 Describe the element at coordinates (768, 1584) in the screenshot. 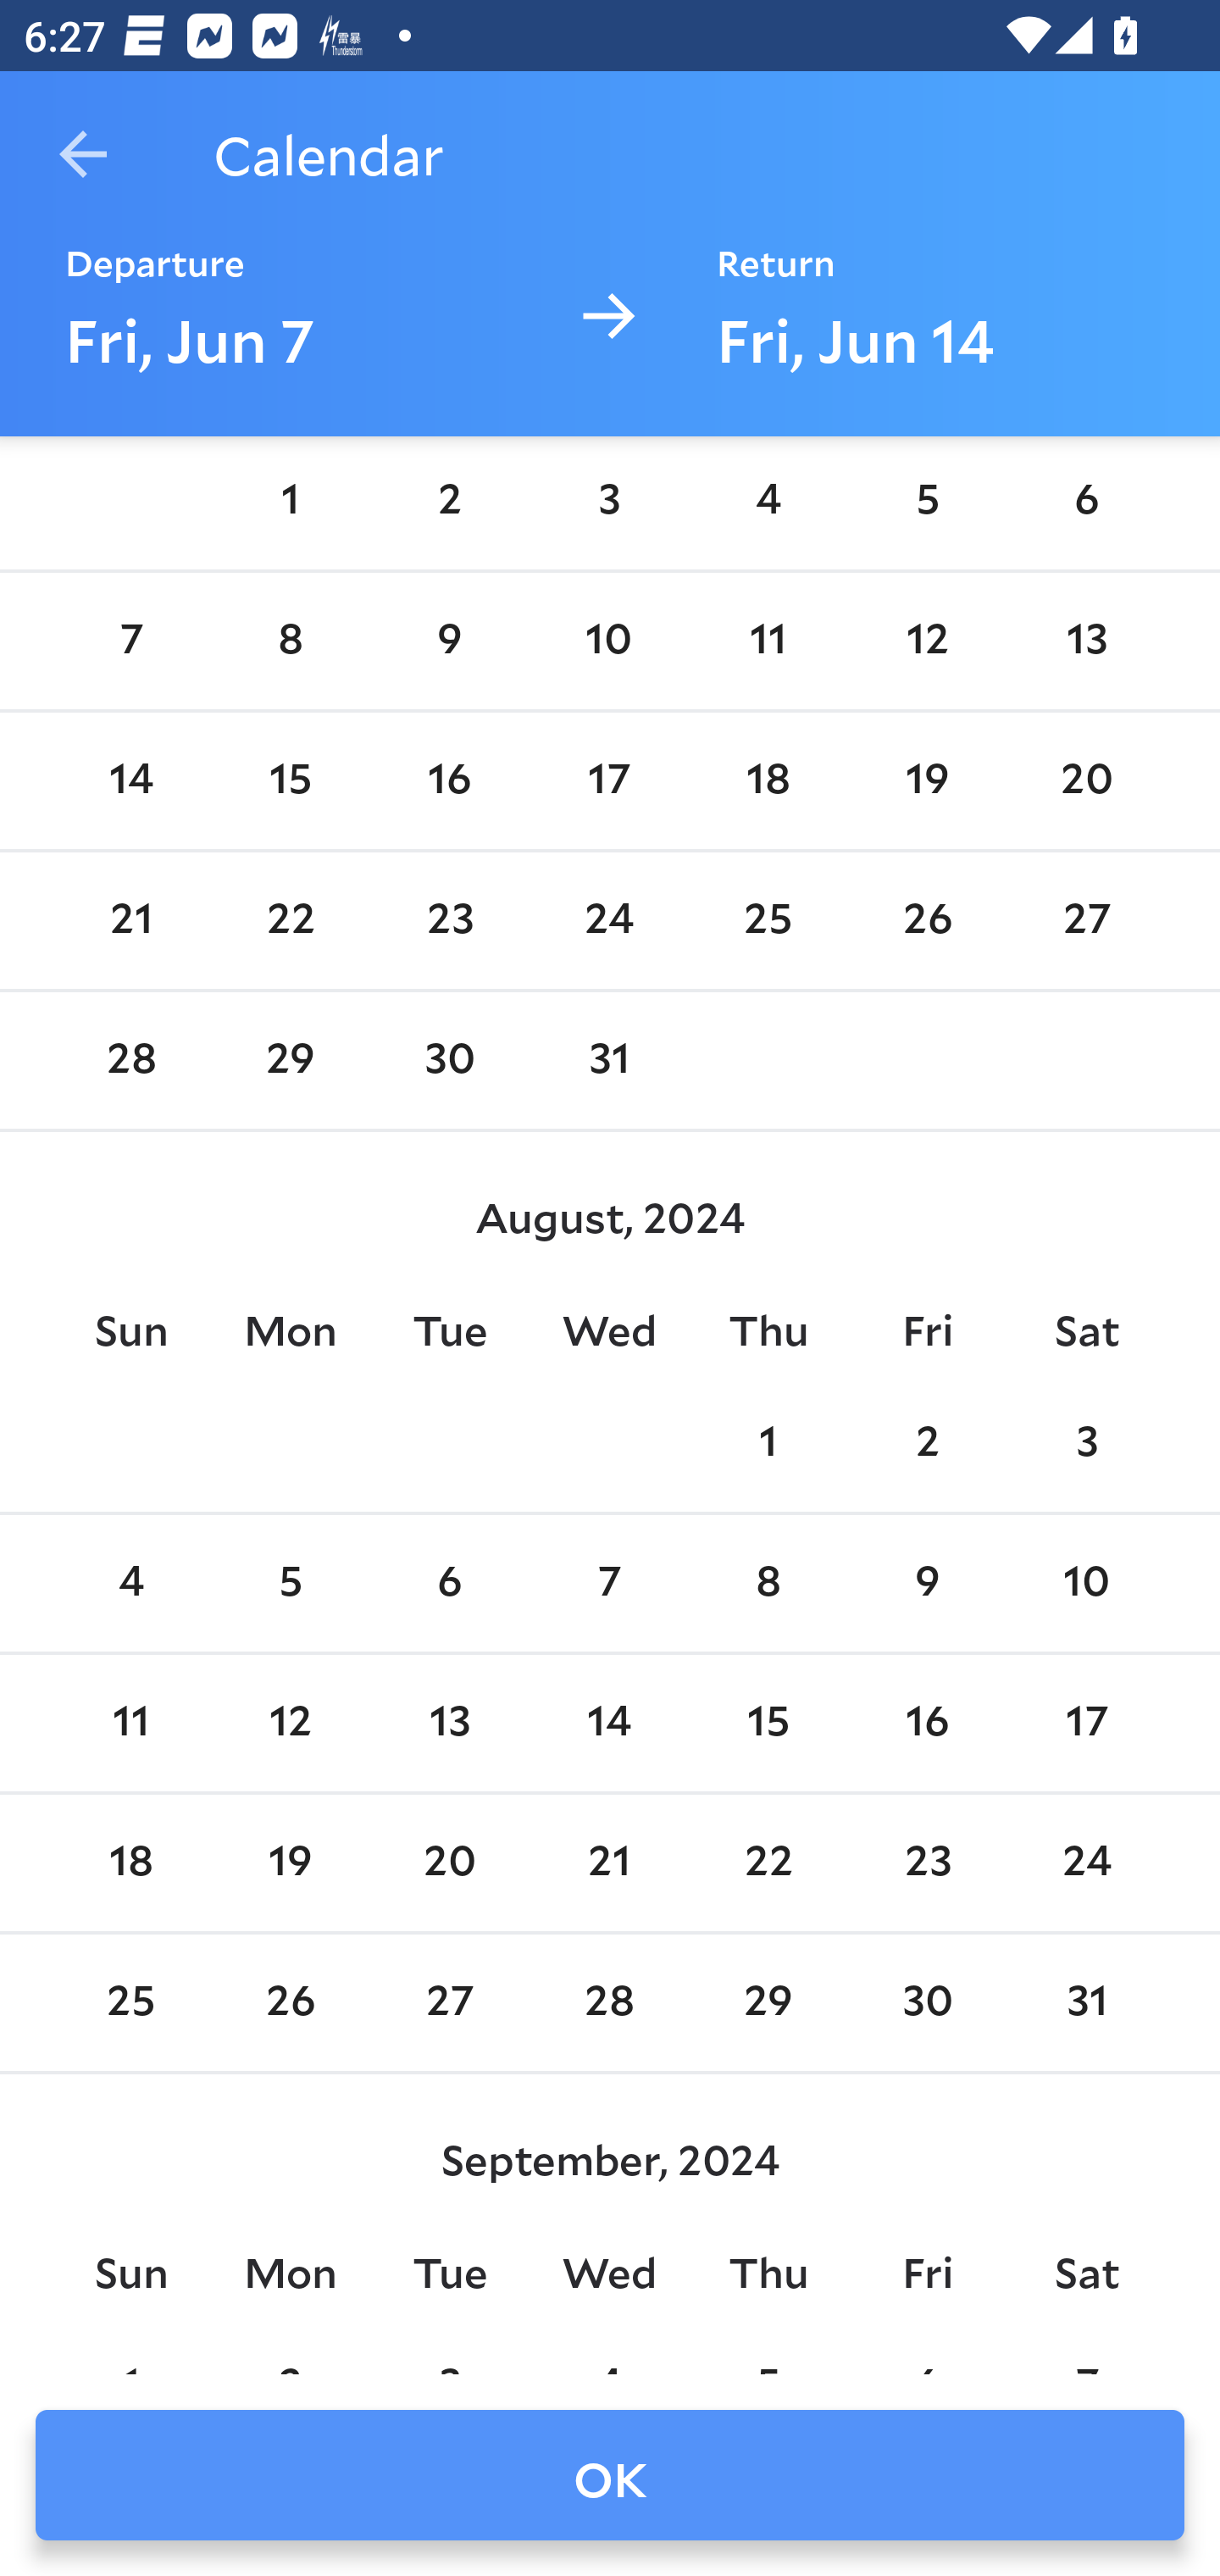

I see `8` at that location.